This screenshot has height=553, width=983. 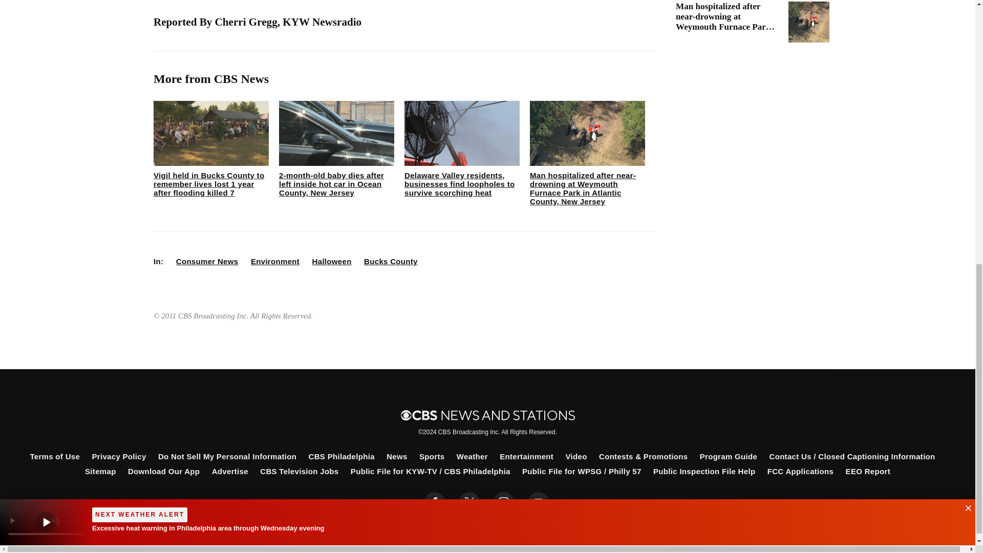 I want to click on instagram, so click(x=504, y=502).